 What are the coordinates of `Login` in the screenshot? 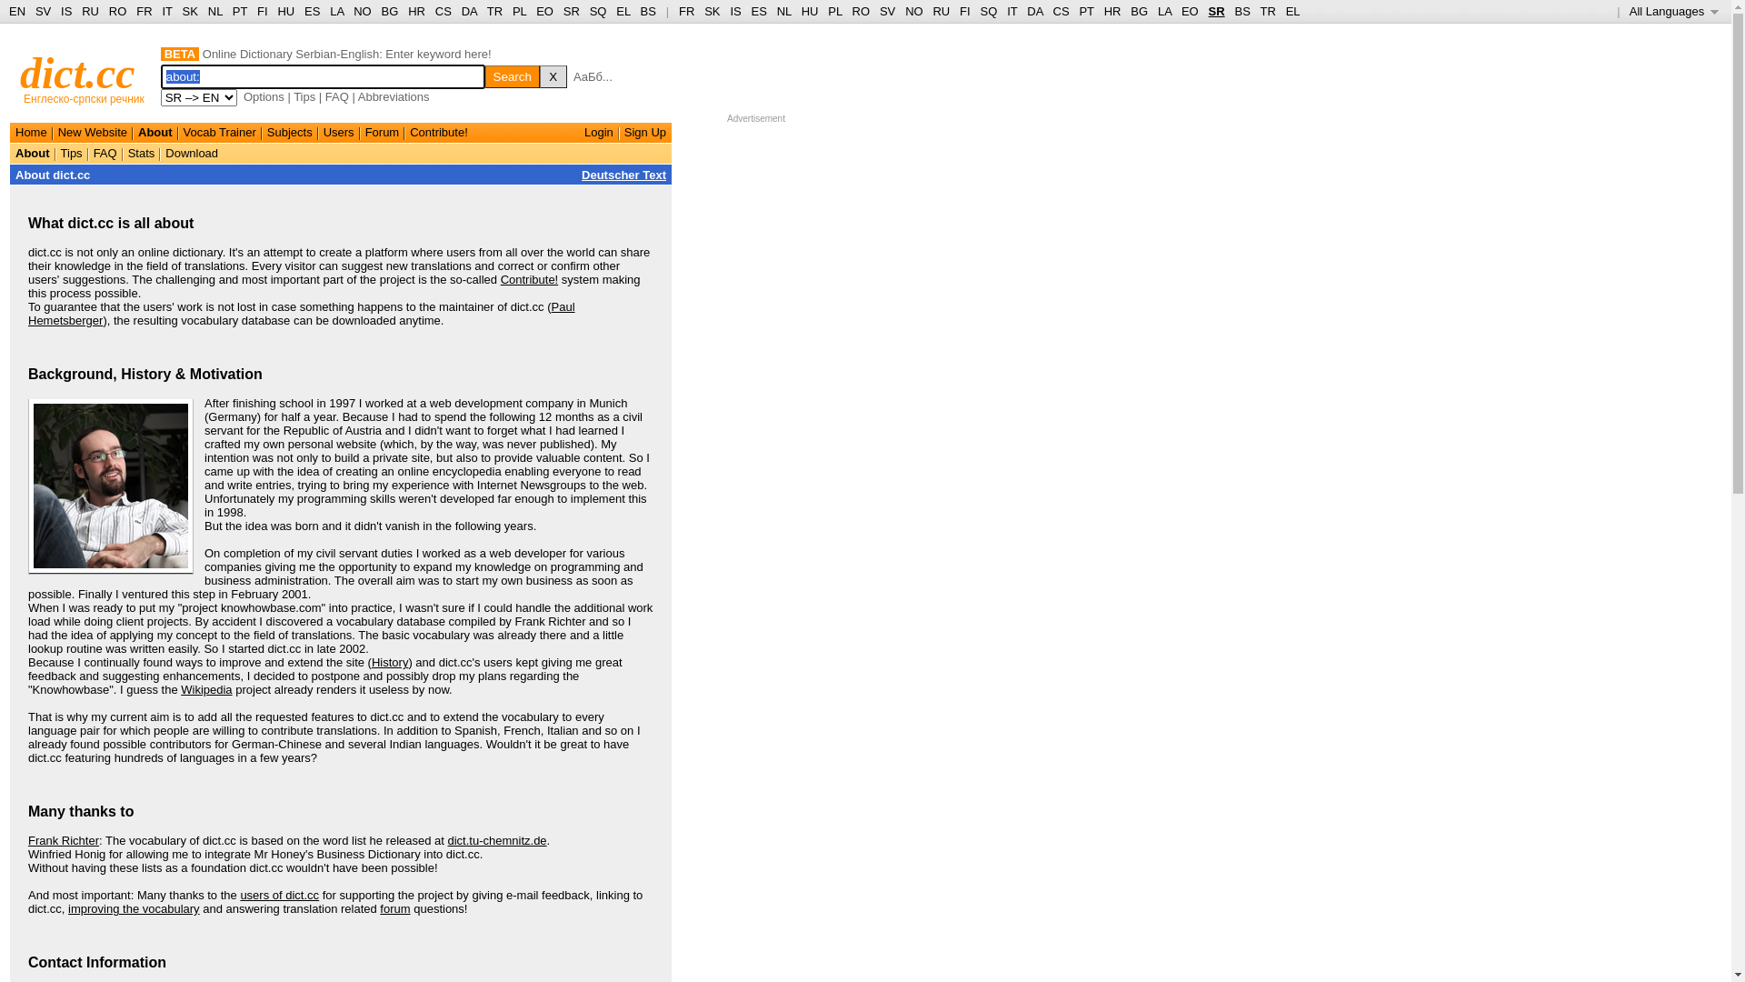 It's located at (599, 133).